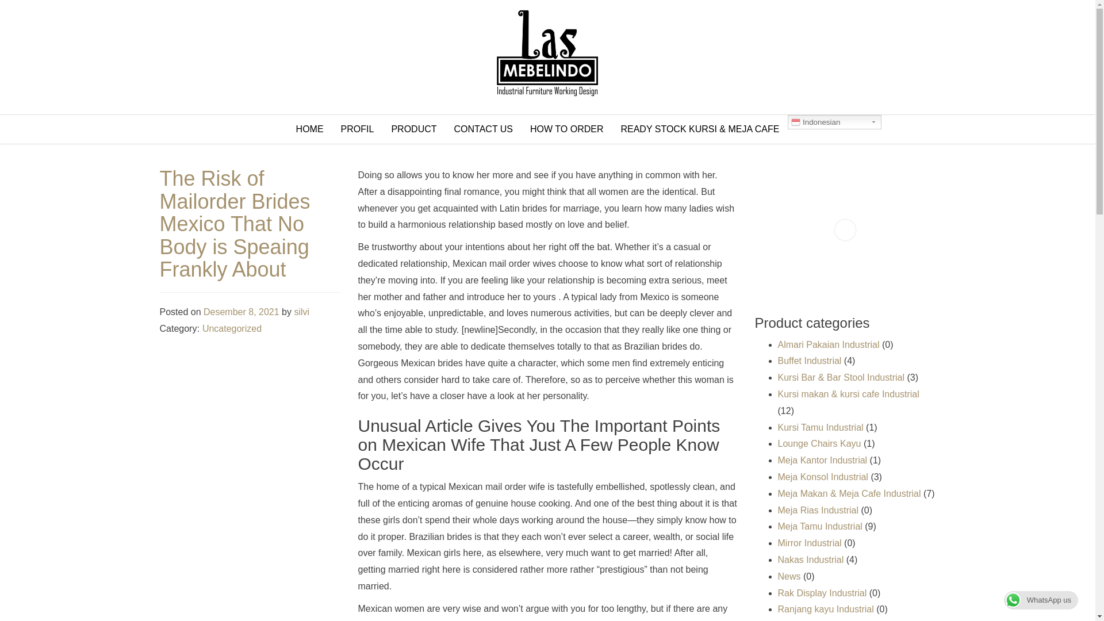 Image resolution: width=1104 pixels, height=621 pixels. I want to click on PRODUCT, so click(413, 129).